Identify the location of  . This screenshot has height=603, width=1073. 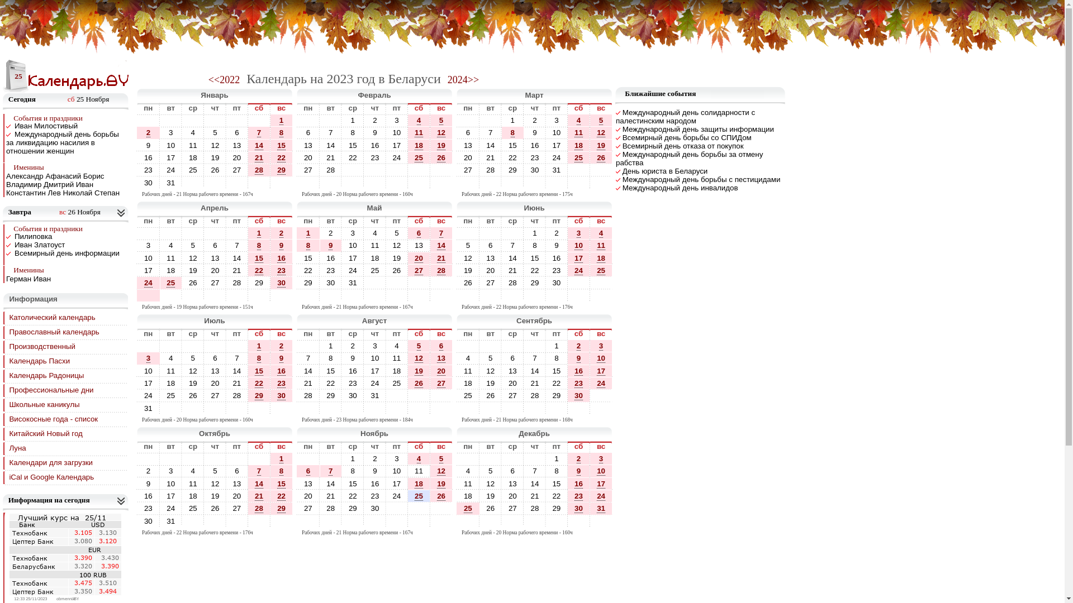
(397, 508).